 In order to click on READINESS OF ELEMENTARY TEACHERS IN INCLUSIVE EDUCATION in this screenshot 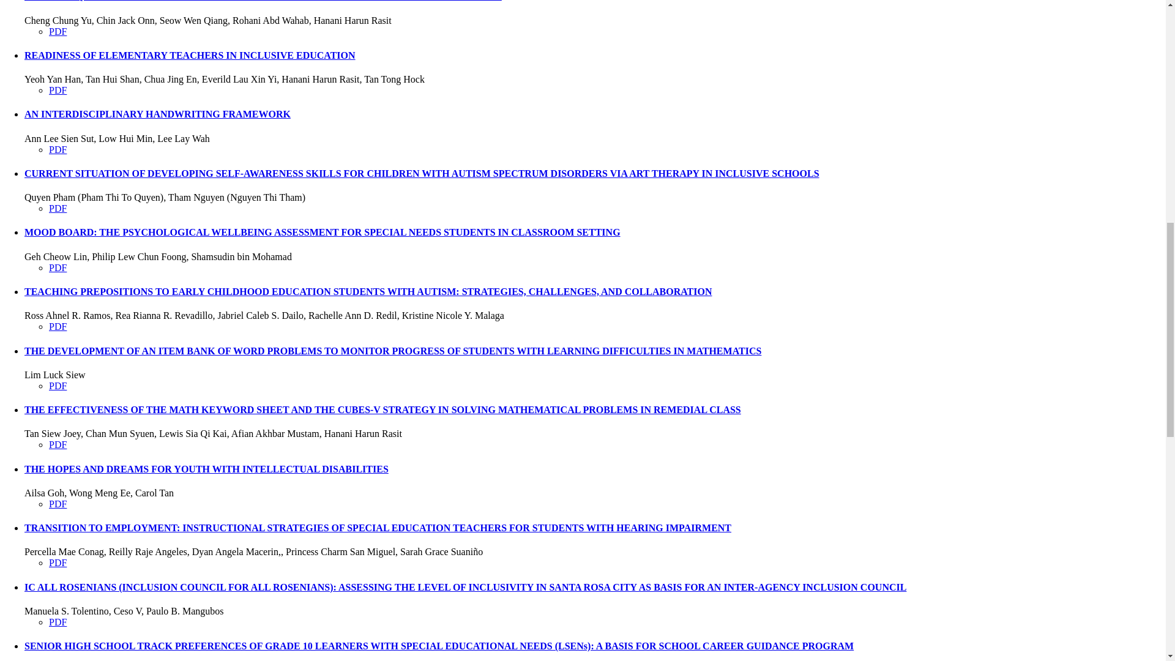, I will do `click(190, 55)`.